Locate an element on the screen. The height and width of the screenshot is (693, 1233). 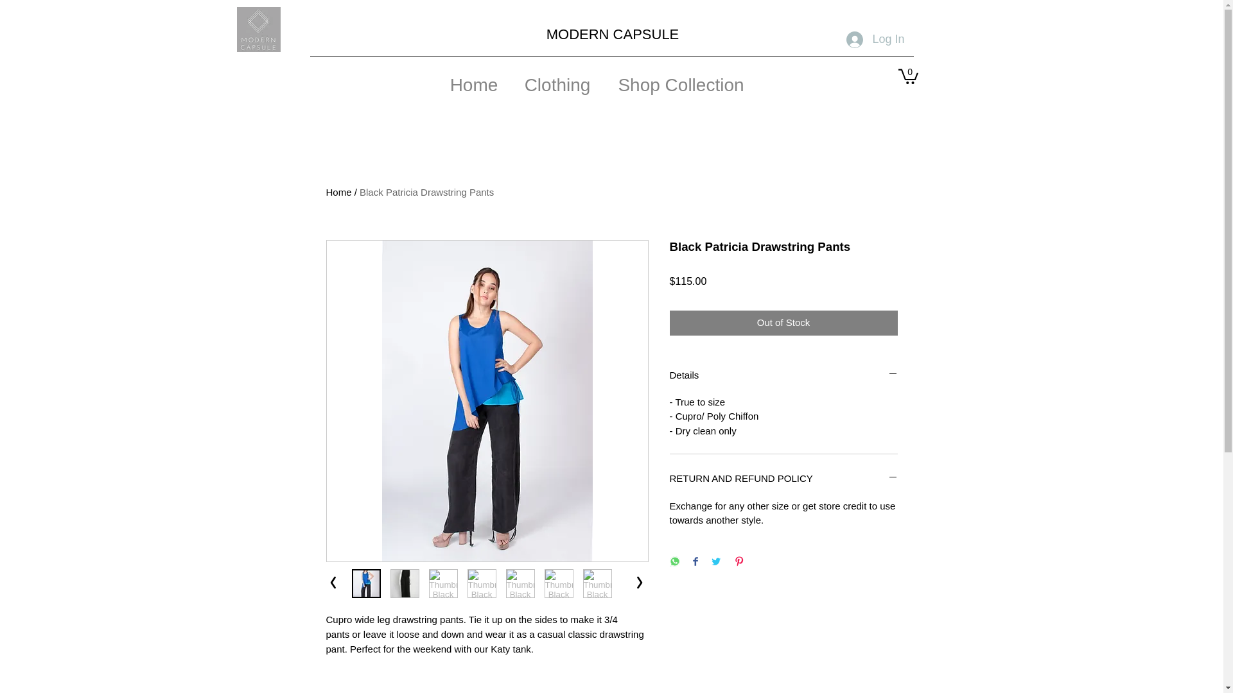
Shop Collection is located at coordinates (681, 80).